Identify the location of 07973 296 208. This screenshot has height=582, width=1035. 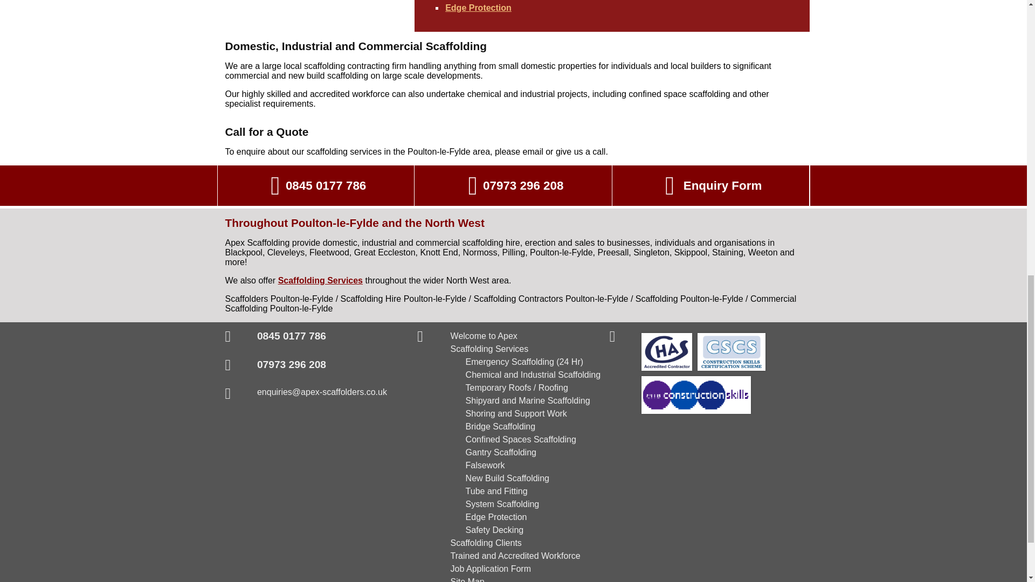
(513, 185).